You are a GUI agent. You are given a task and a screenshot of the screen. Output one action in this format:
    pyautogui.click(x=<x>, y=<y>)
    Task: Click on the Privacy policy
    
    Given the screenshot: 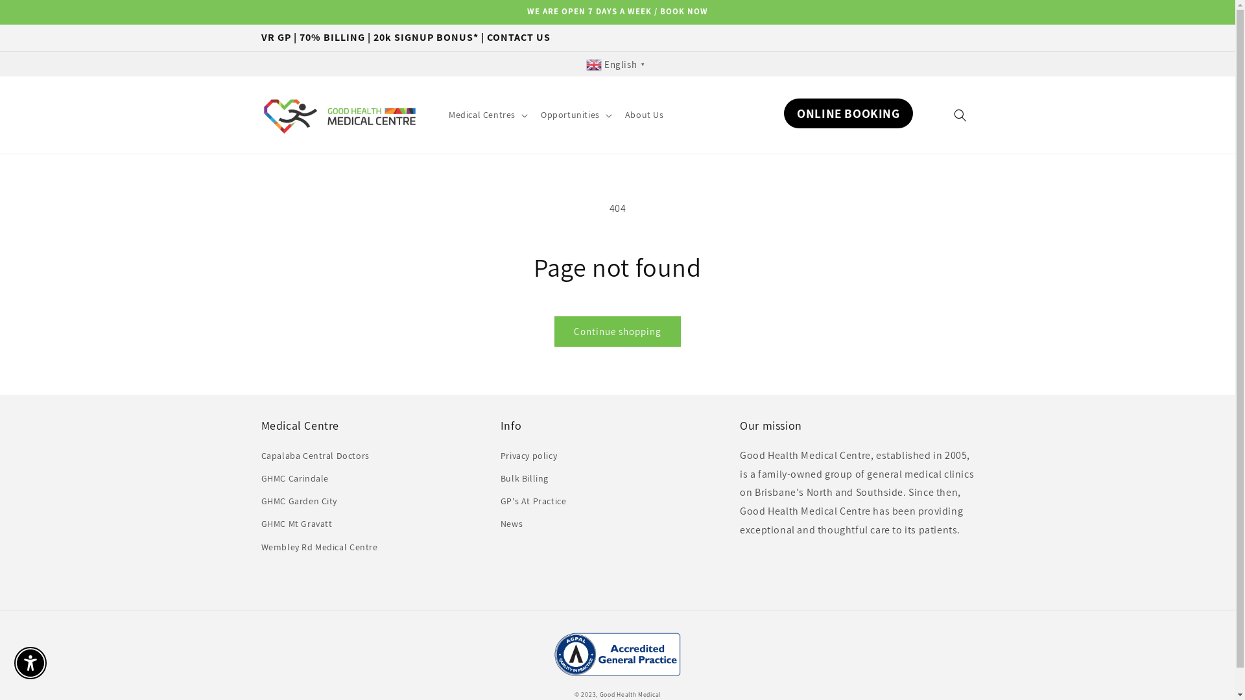 What is the action you would take?
    pyautogui.click(x=529, y=458)
    